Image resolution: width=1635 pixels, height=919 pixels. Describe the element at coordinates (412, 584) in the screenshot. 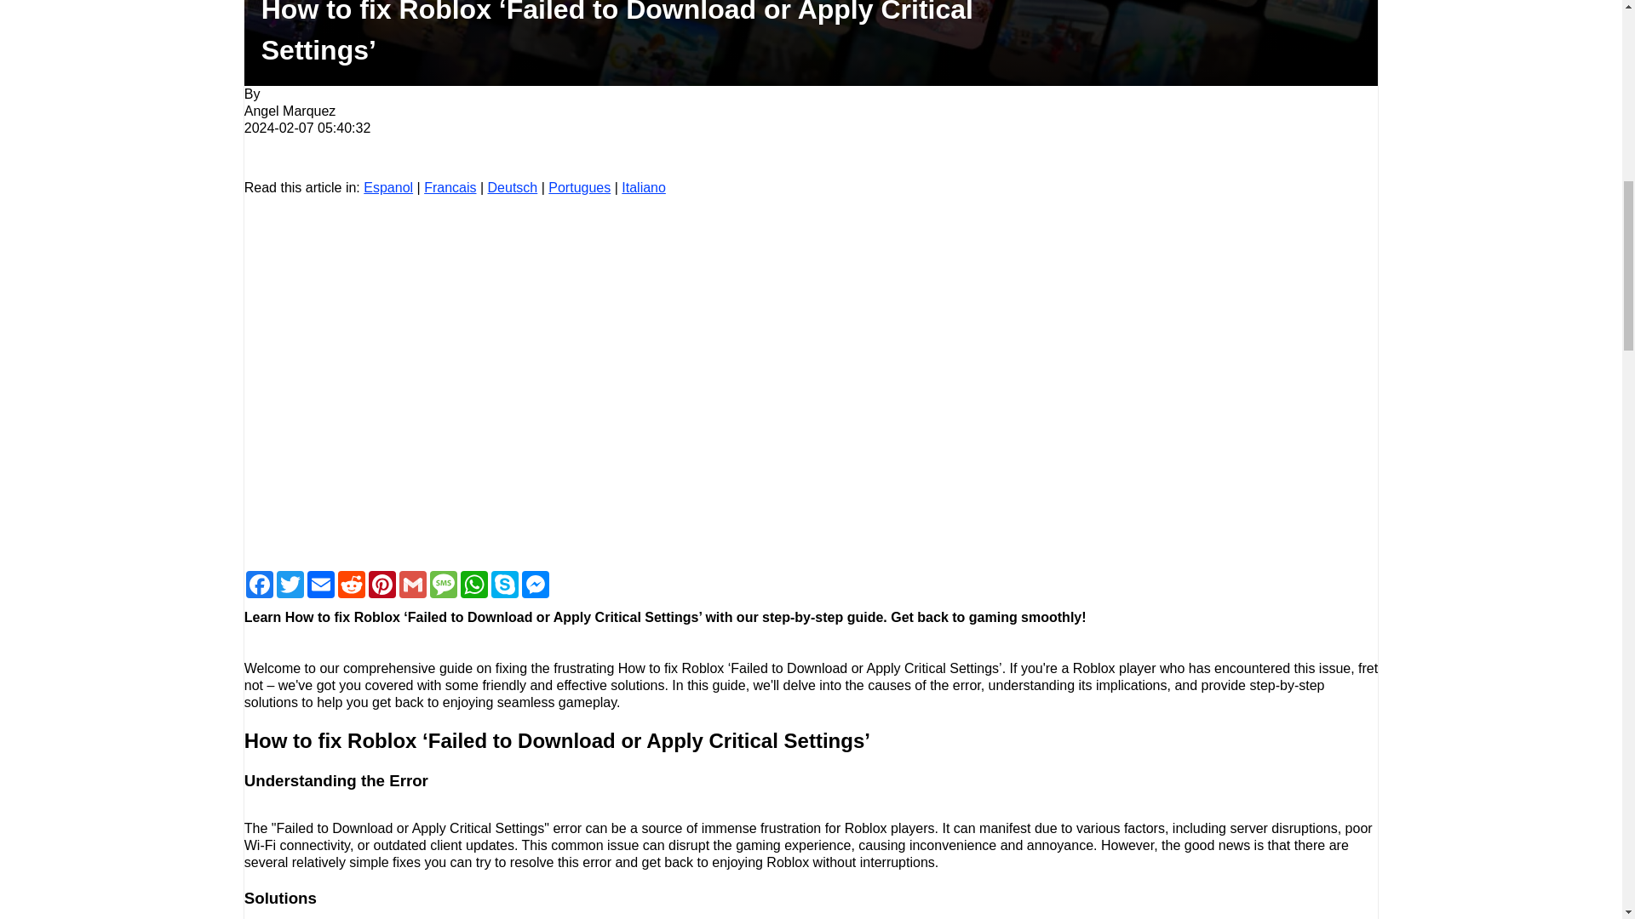

I see `Gmail` at that location.